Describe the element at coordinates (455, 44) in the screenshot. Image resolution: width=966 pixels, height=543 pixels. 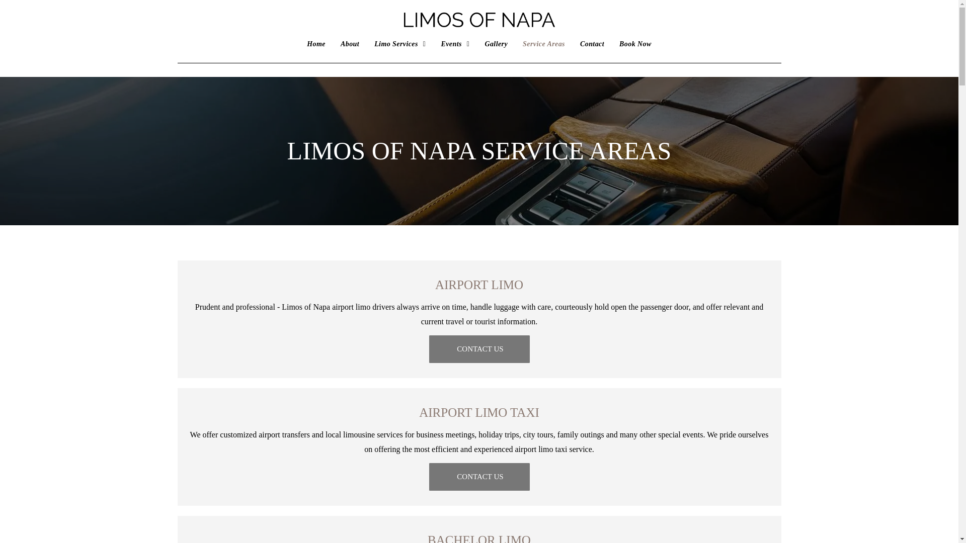
I see `Events` at that location.